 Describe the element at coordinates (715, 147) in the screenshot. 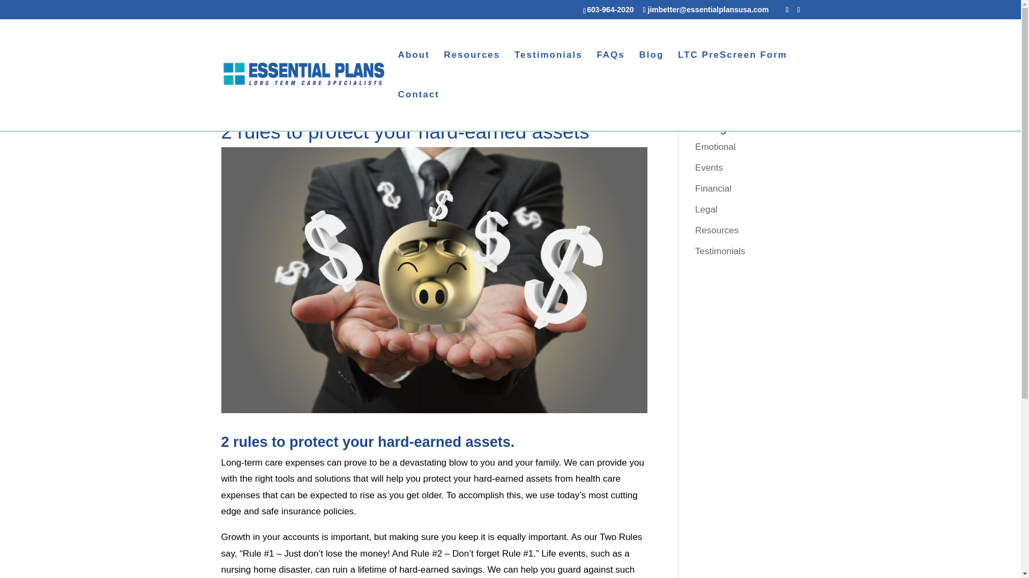

I see `Emotional` at that location.